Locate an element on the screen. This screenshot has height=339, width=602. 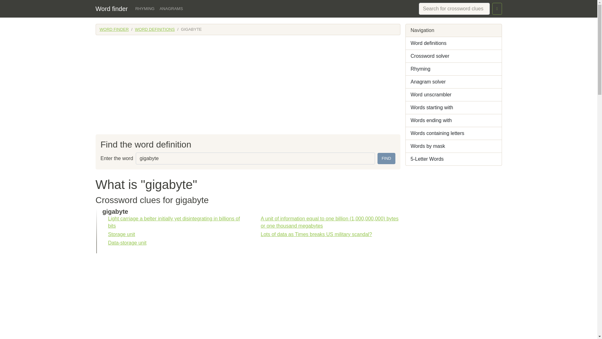
Data-storage unit is located at coordinates (127, 242).